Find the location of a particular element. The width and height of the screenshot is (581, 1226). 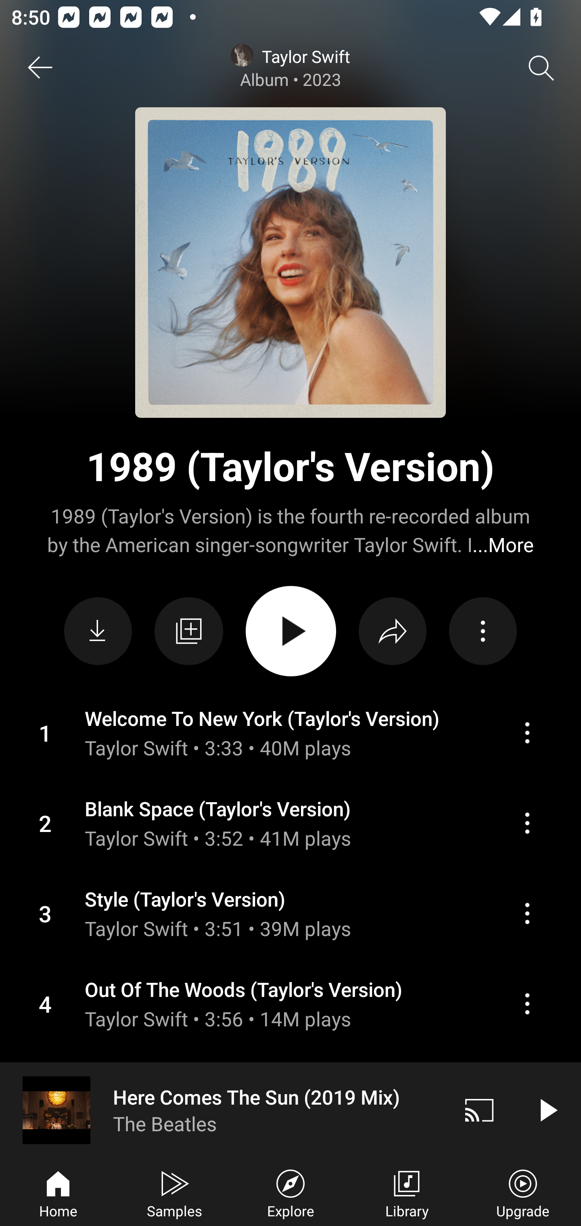

Action menu is located at coordinates (483, 632).